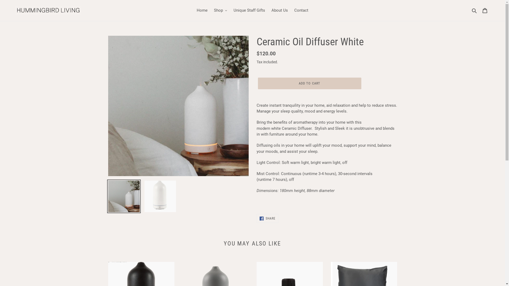 This screenshot has height=286, width=509. Describe the element at coordinates (475, 11) in the screenshot. I see `Search` at that location.